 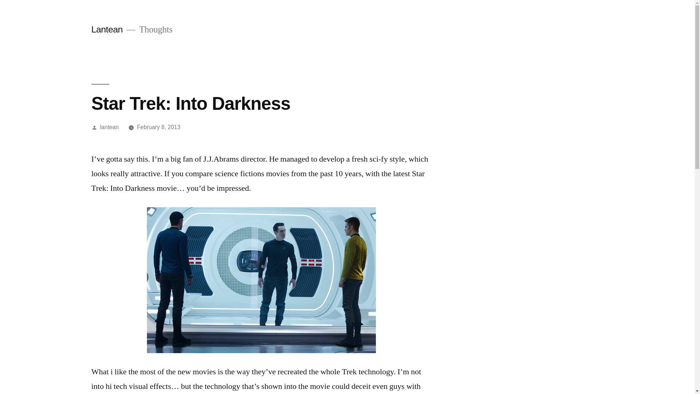 I want to click on lantean, so click(x=109, y=127).